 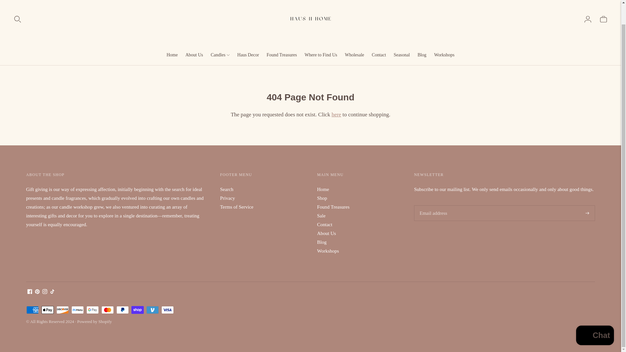 What do you see at coordinates (30, 292) in the screenshot?
I see `haus2hometx on Facebook` at bounding box center [30, 292].